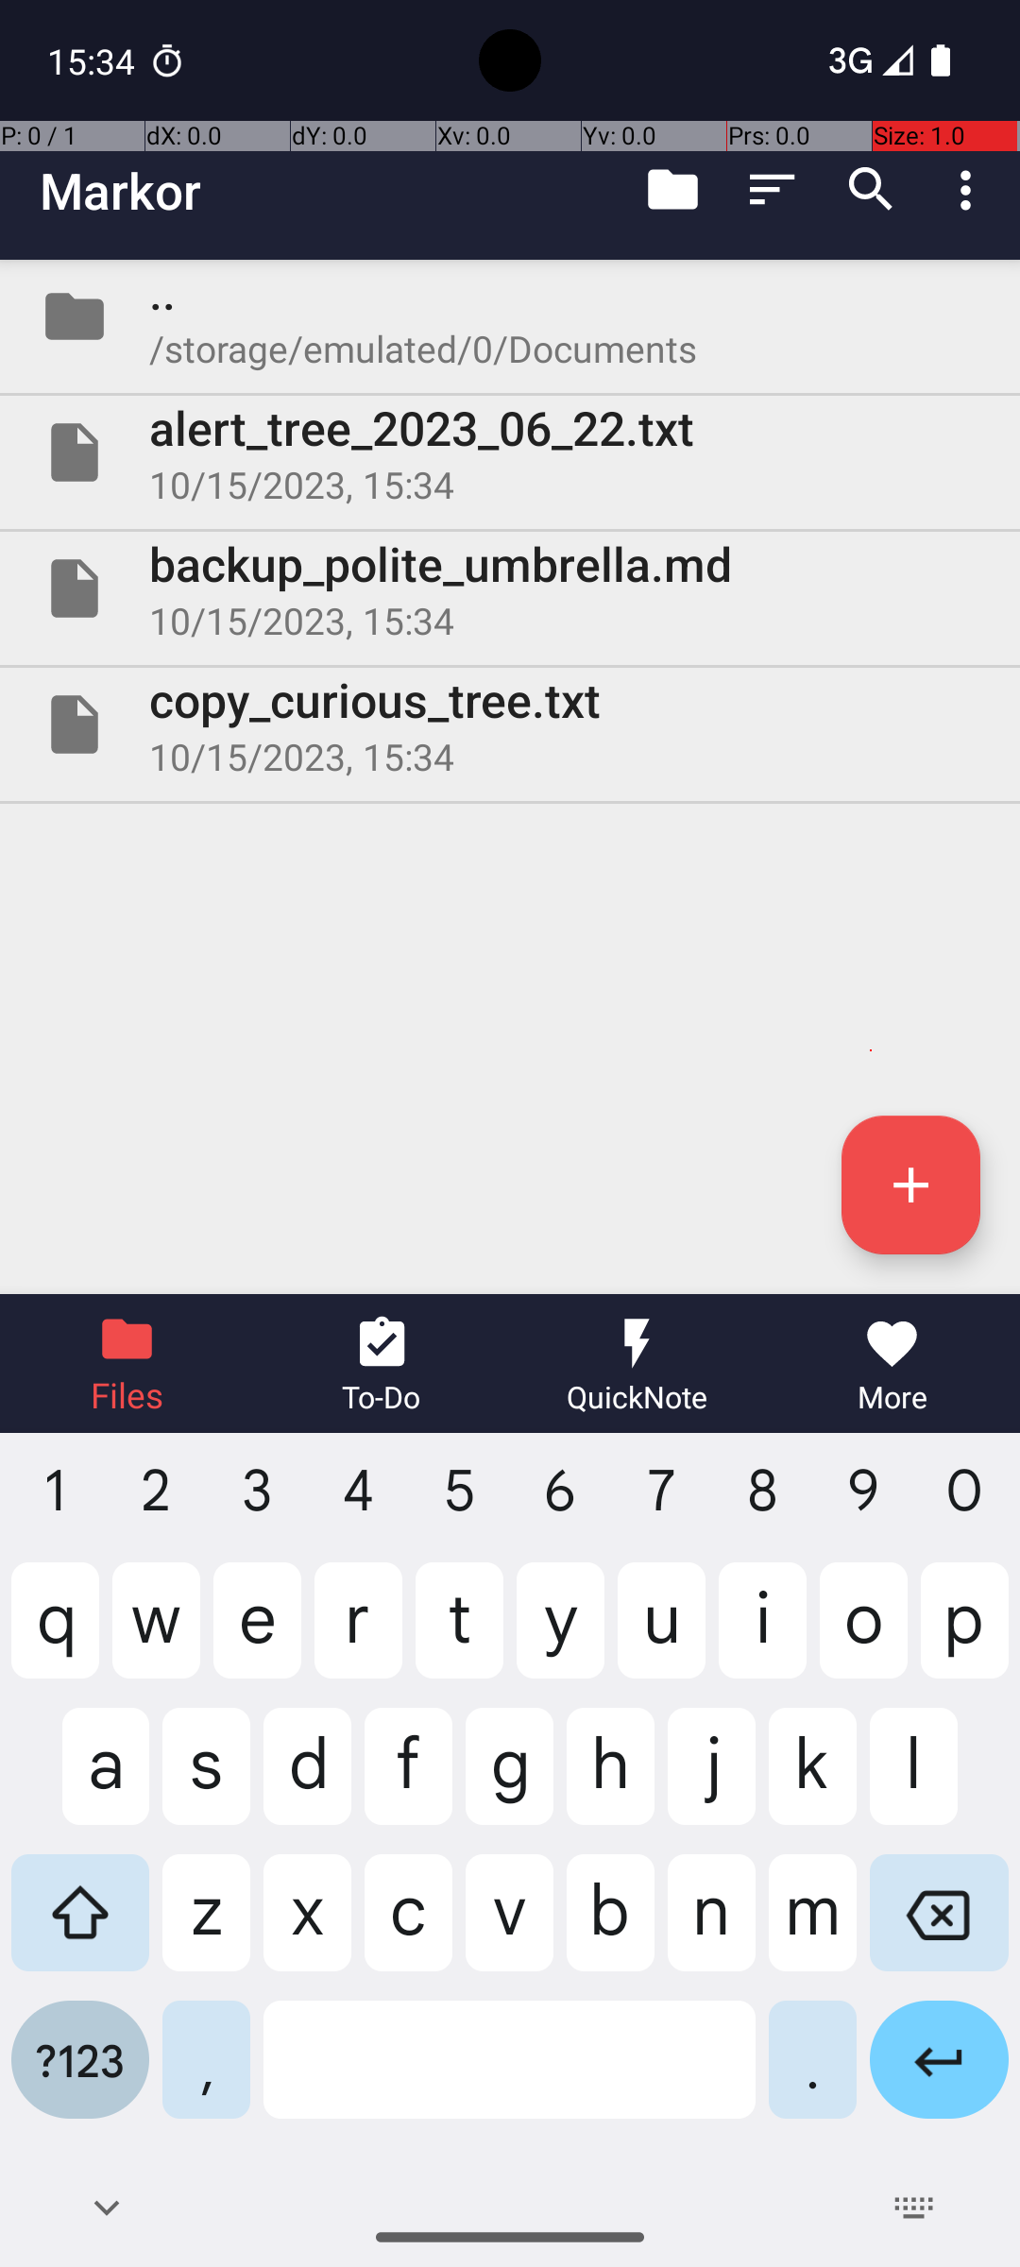  I want to click on File copy_curious_tree.txt , so click(510, 724).